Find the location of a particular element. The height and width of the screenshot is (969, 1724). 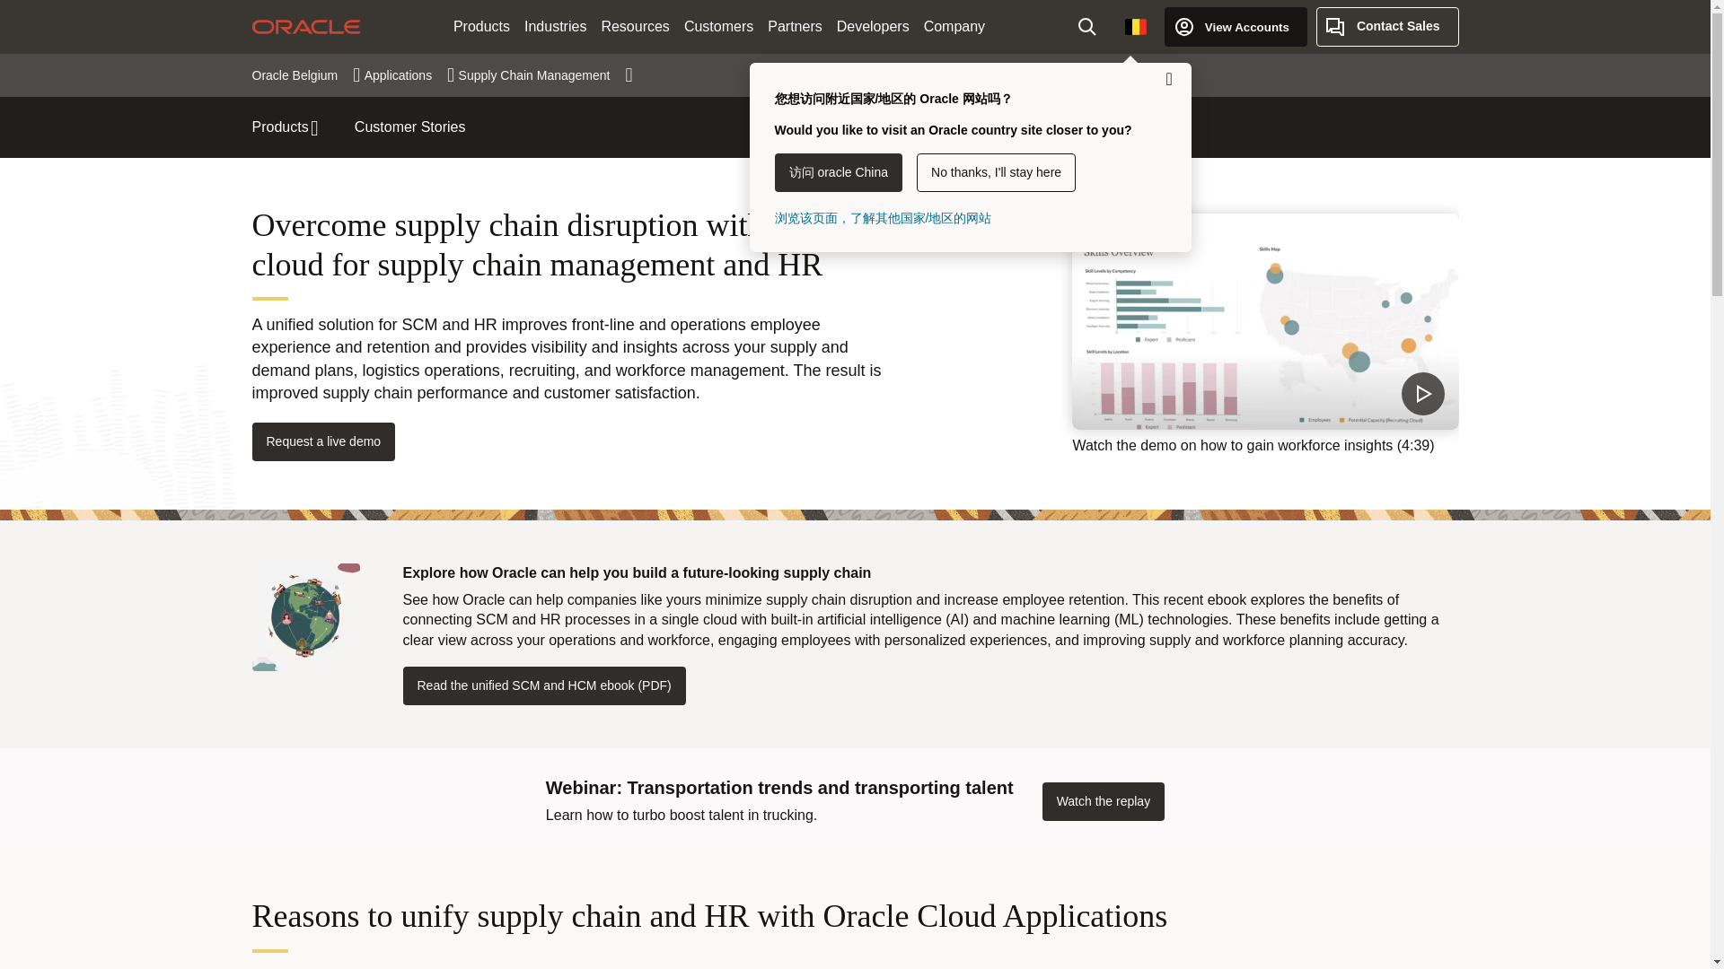

Company is located at coordinates (954, 27).